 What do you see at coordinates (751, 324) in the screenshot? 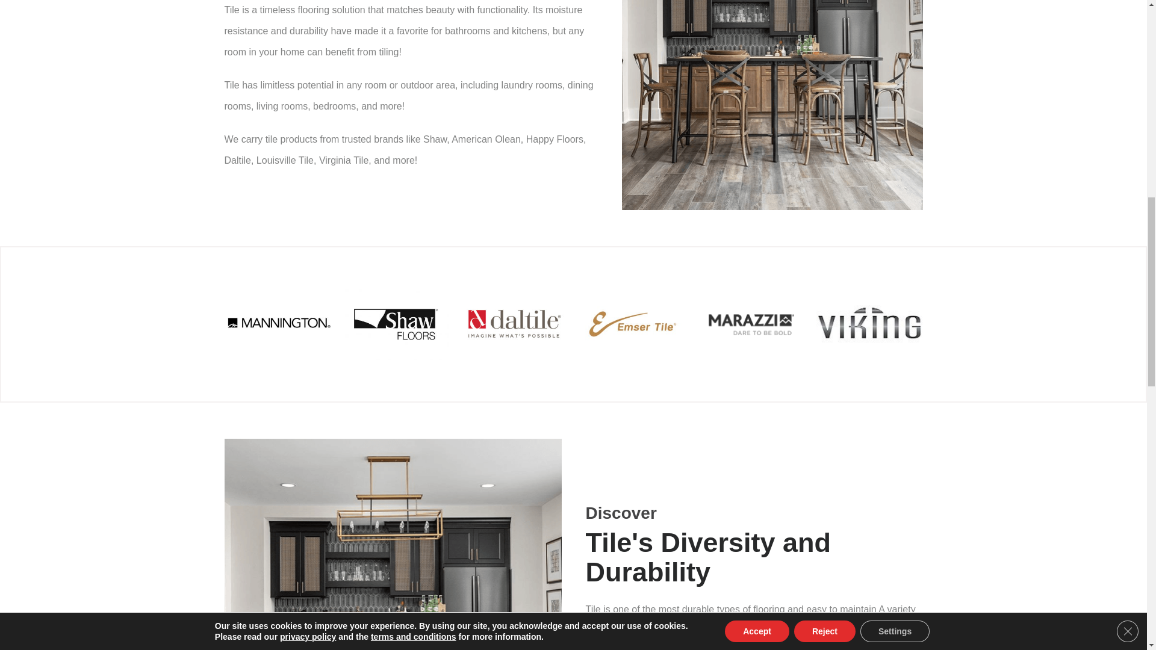
I see `Marazzi` at bounding box center [751, 324].